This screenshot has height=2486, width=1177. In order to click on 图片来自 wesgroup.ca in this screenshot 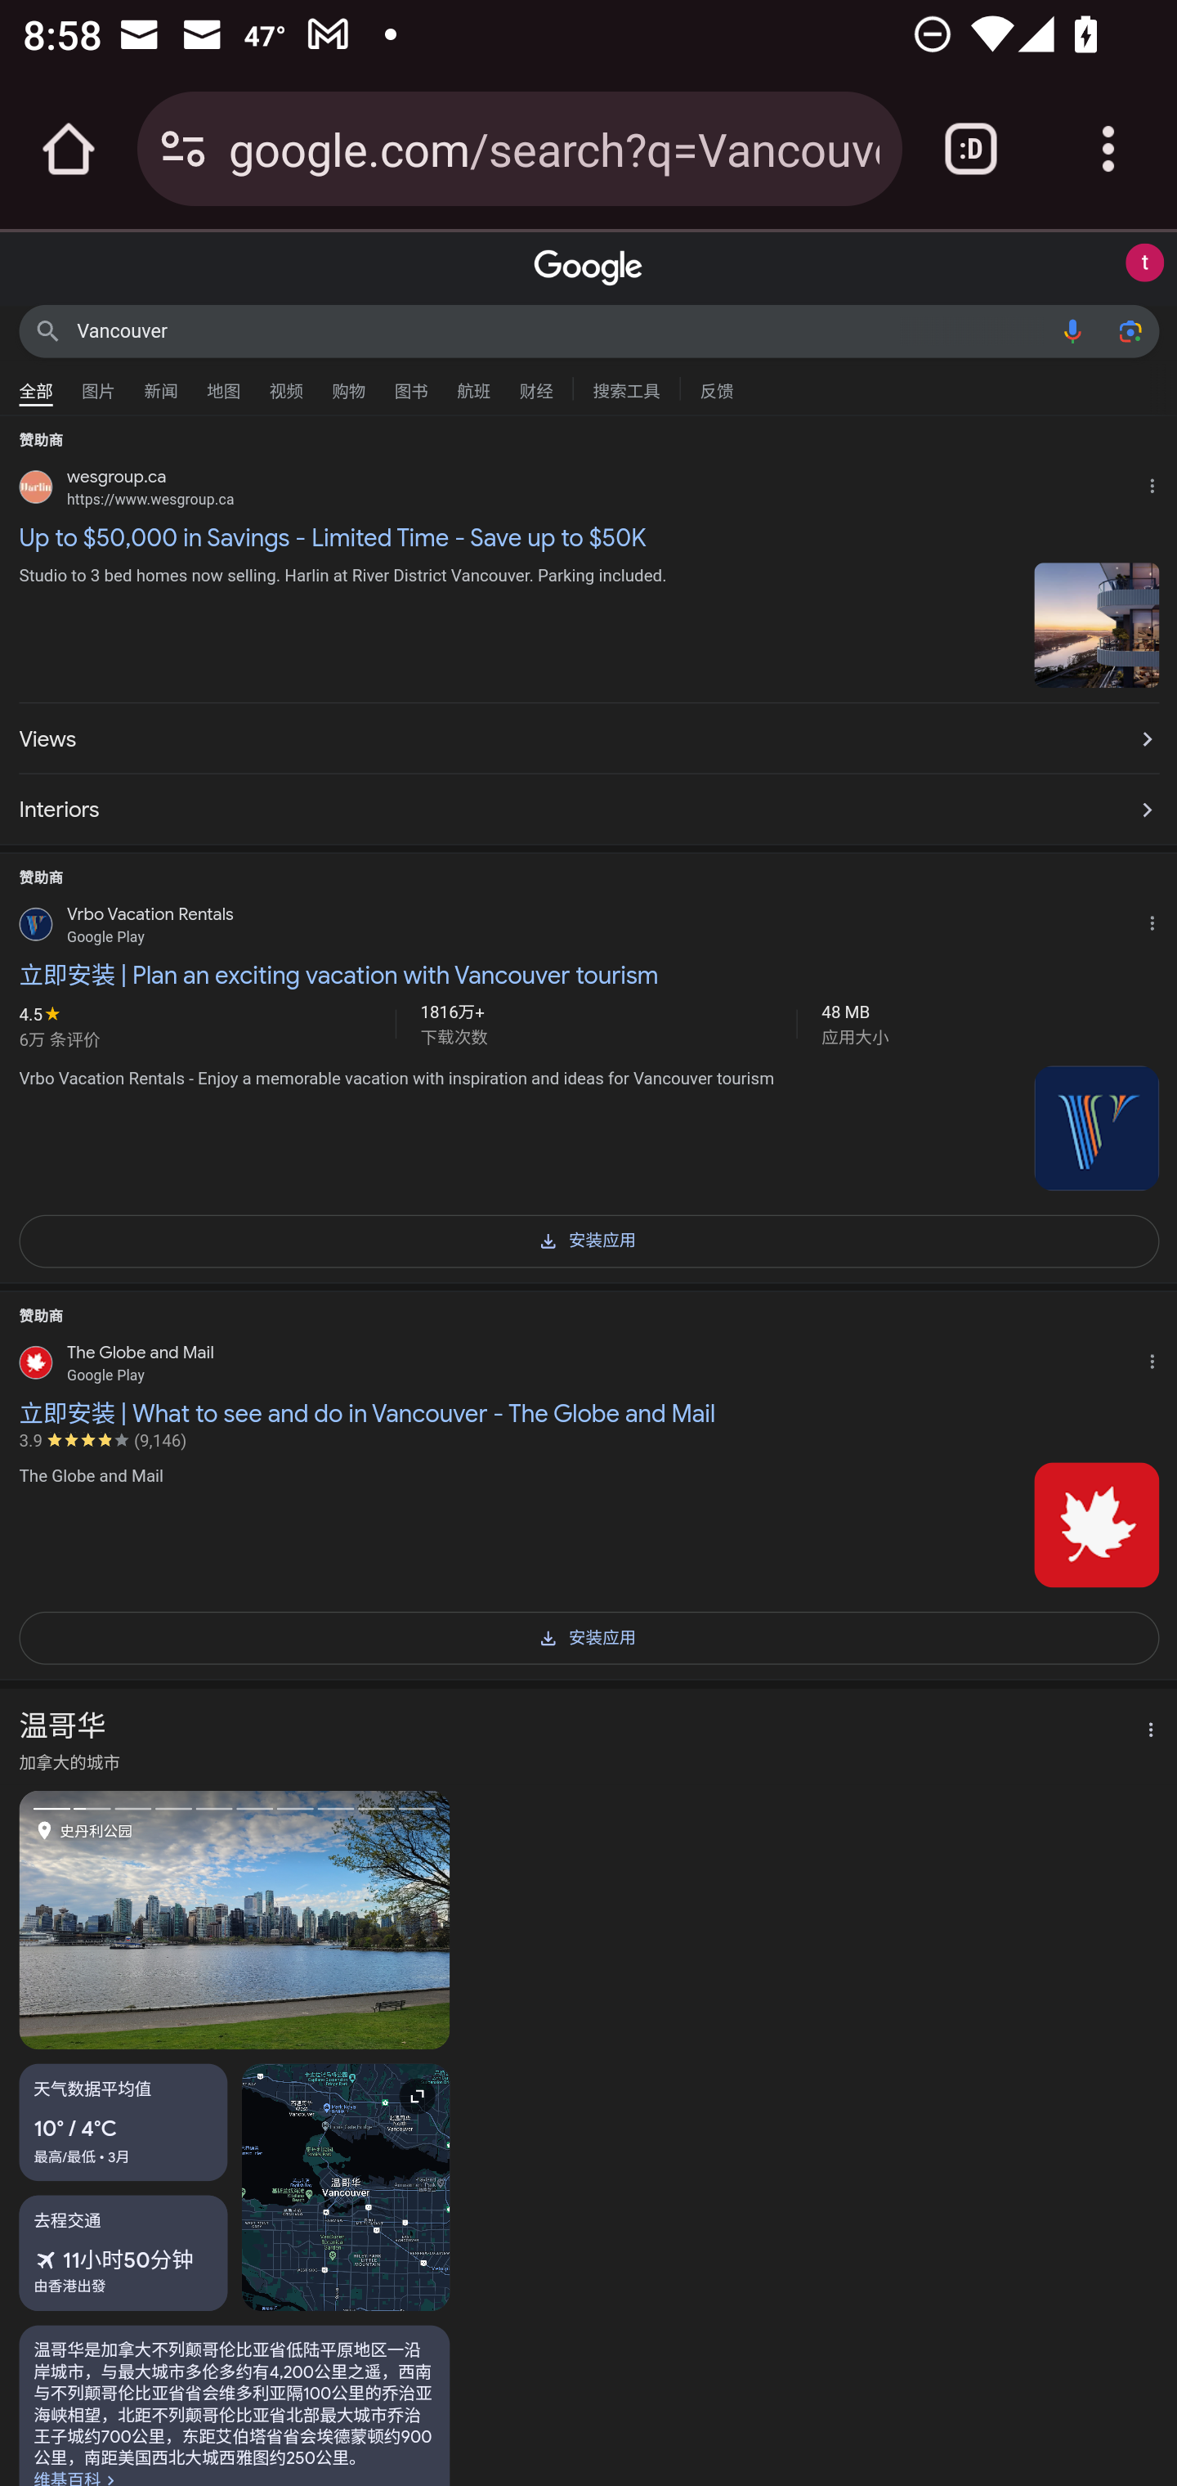, I will do `click(1096, 625)`.